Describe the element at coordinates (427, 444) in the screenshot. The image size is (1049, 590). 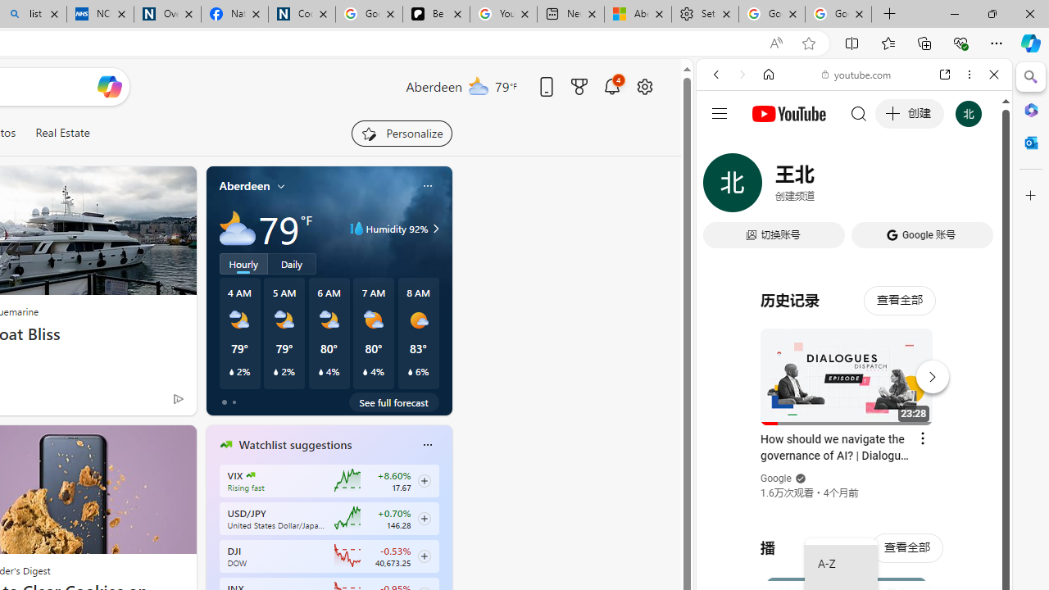
I see `Class: icon-img` at that location.